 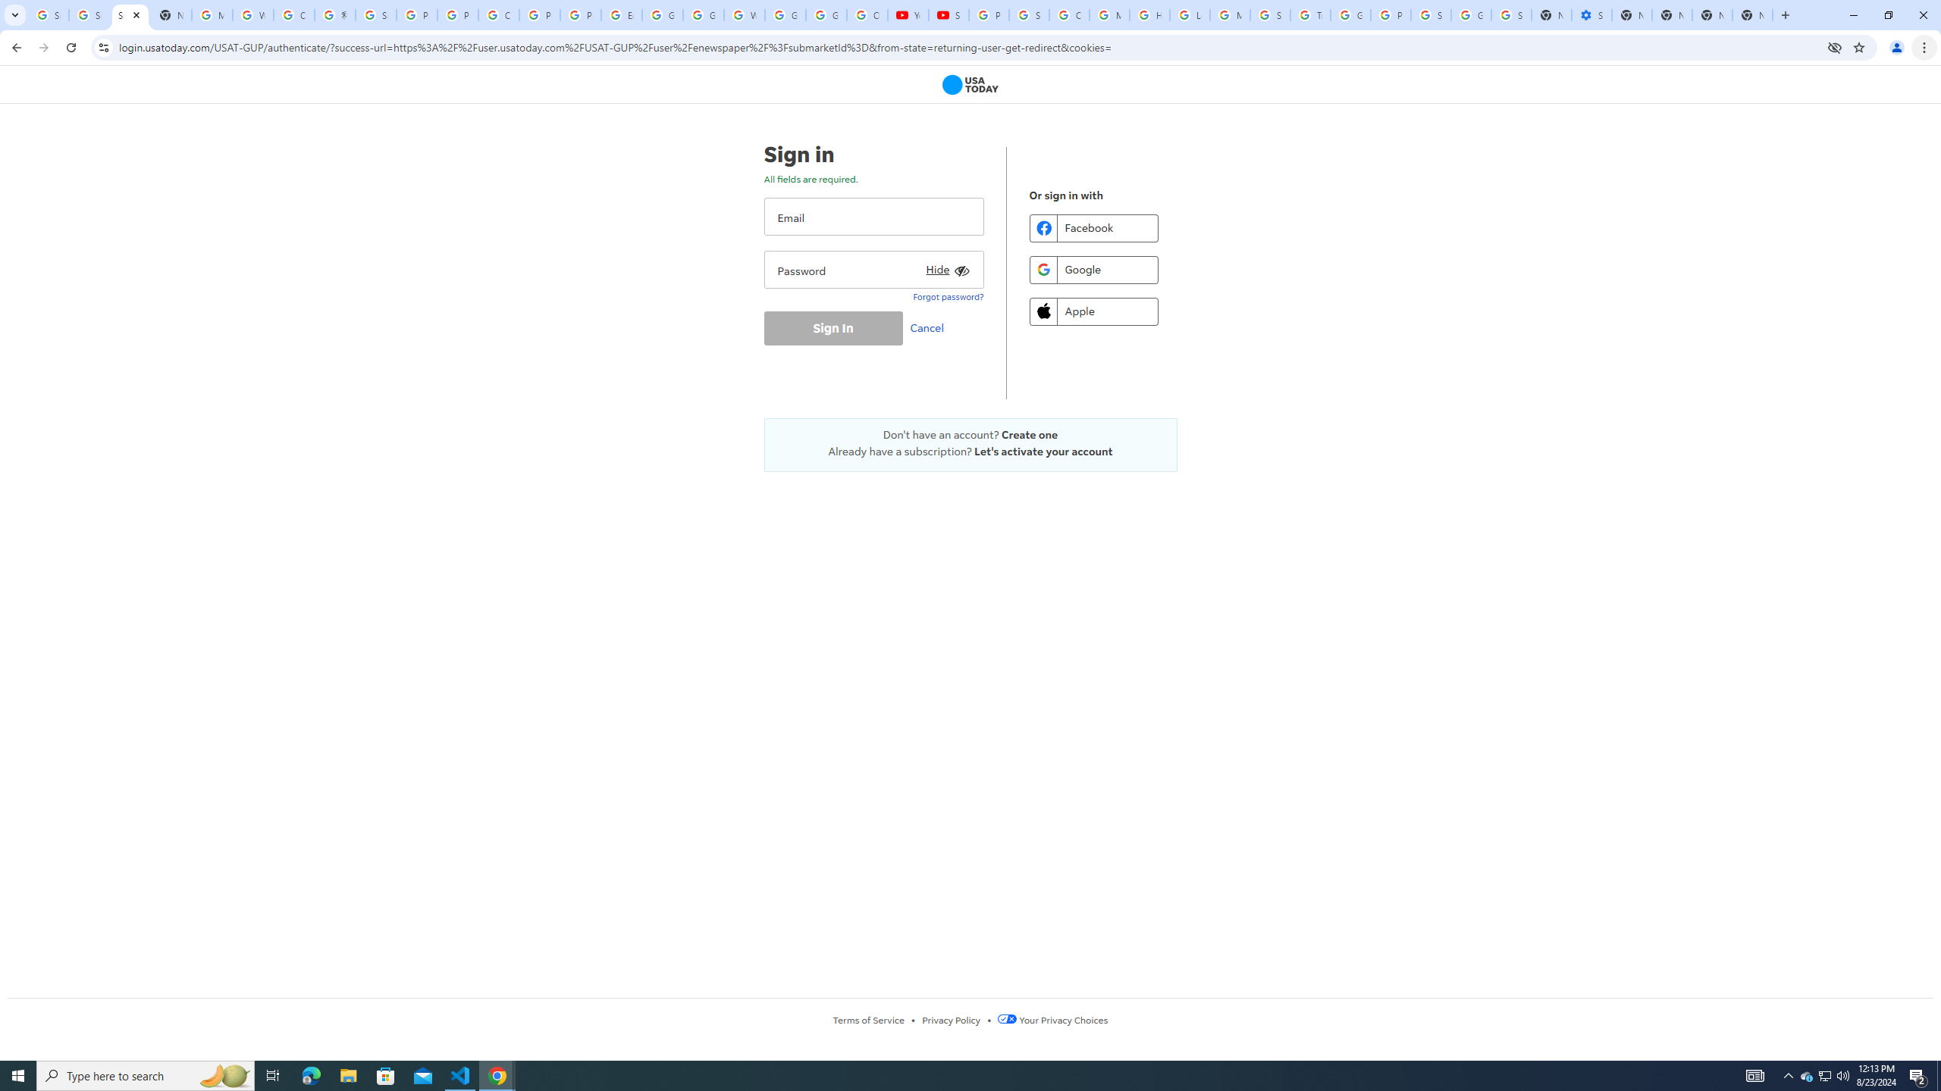 I want to click on Who is my administrator? - Google Account Help, so click(x=253, y=15).